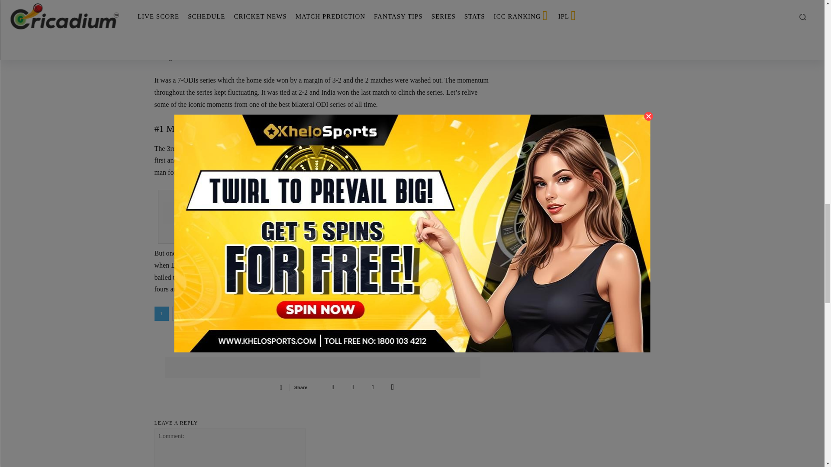  What do you see at coordinates (393, 387) in the screenshot?
I see `WhatsApp` at bounding box center [393, 387].